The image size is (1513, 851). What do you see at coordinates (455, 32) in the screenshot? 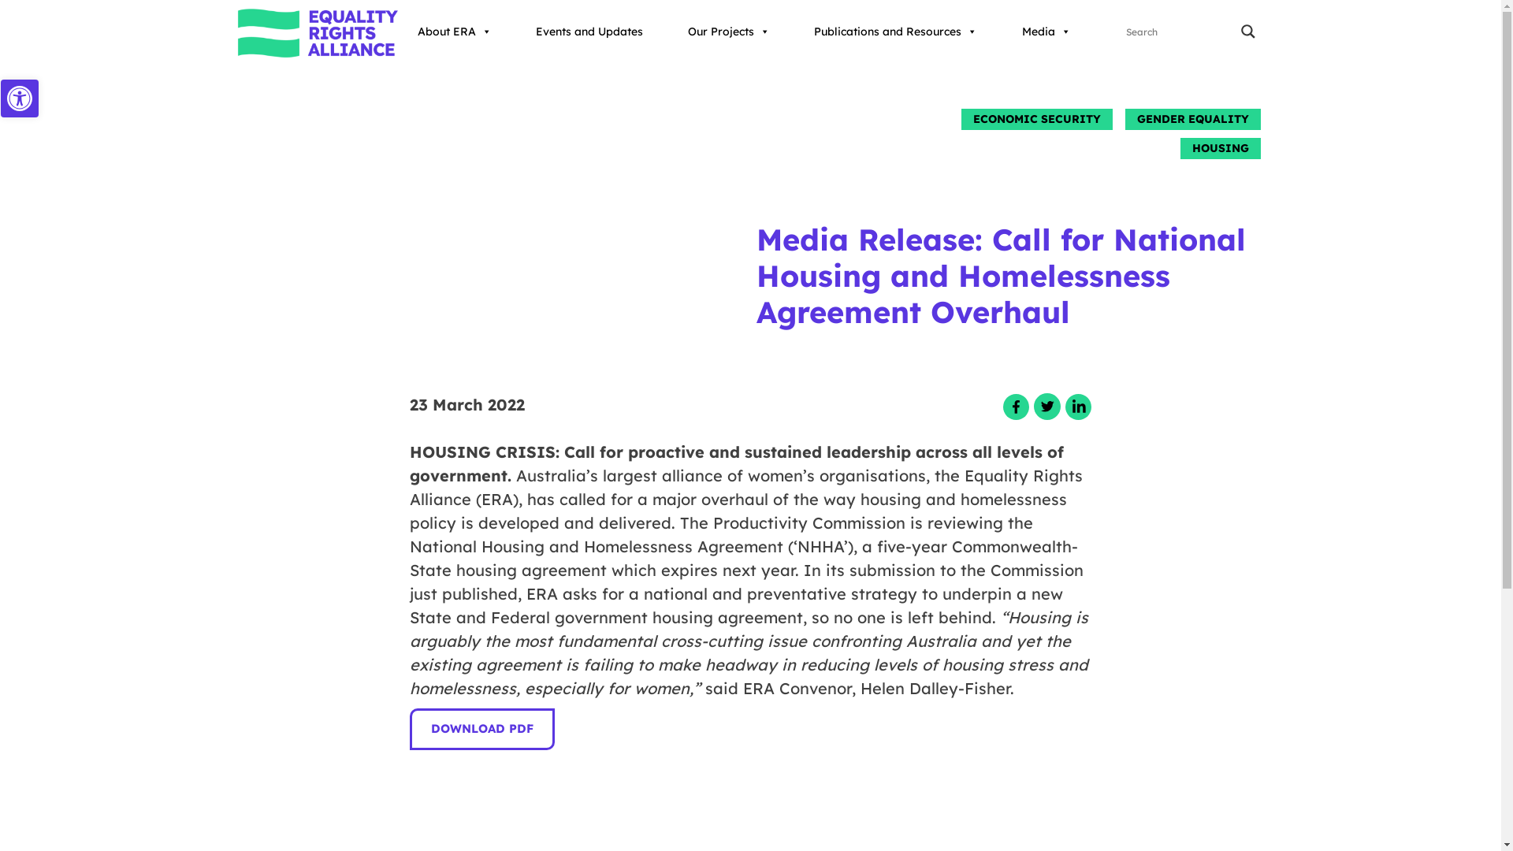
I see `About ERA` at bounding box center [455, 32].